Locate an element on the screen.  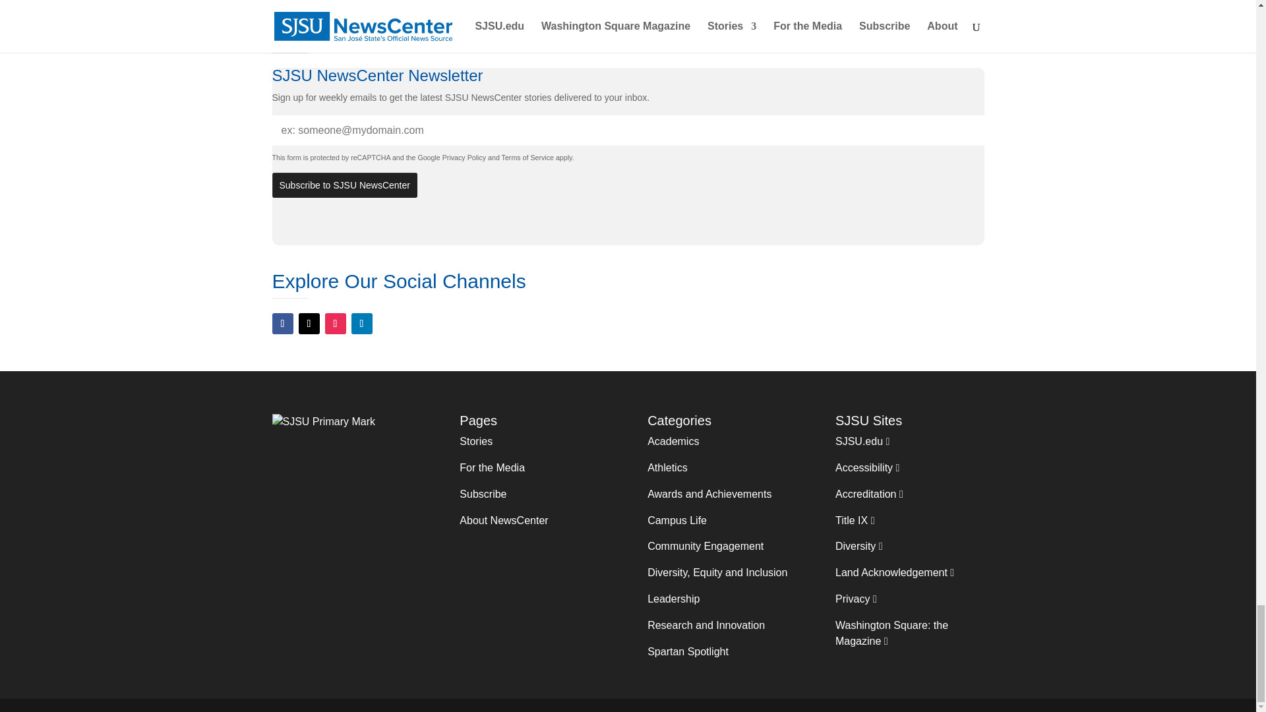
Follow on X is located at coordinates (308, 323).